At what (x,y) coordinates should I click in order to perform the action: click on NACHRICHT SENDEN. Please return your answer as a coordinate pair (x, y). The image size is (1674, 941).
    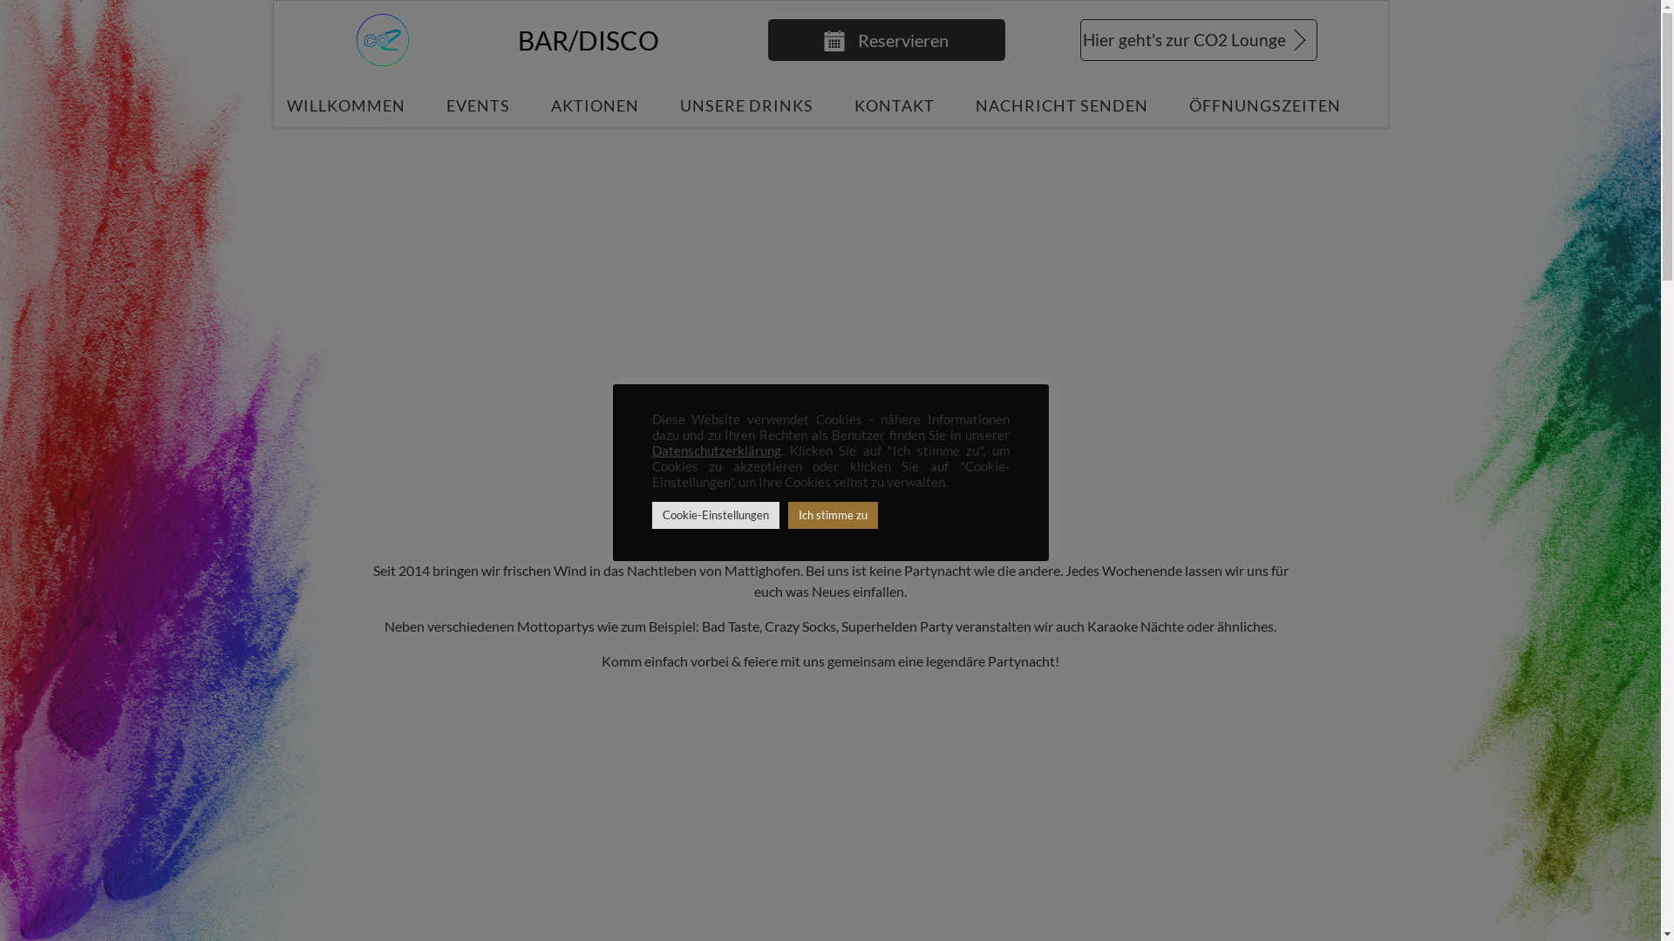
    Looking at the image, I should click on (1061, 105).